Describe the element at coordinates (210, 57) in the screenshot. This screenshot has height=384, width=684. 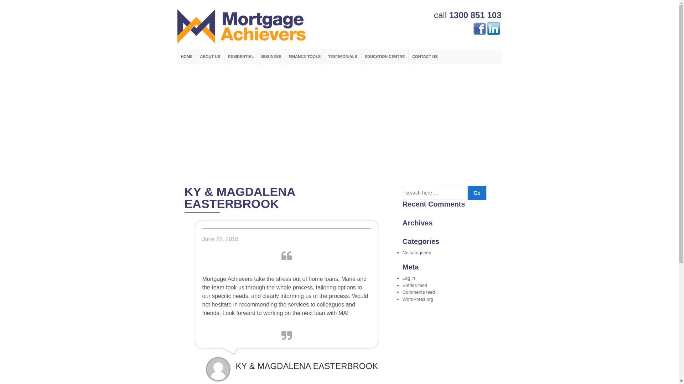
I see `ABOUT US` at that location.